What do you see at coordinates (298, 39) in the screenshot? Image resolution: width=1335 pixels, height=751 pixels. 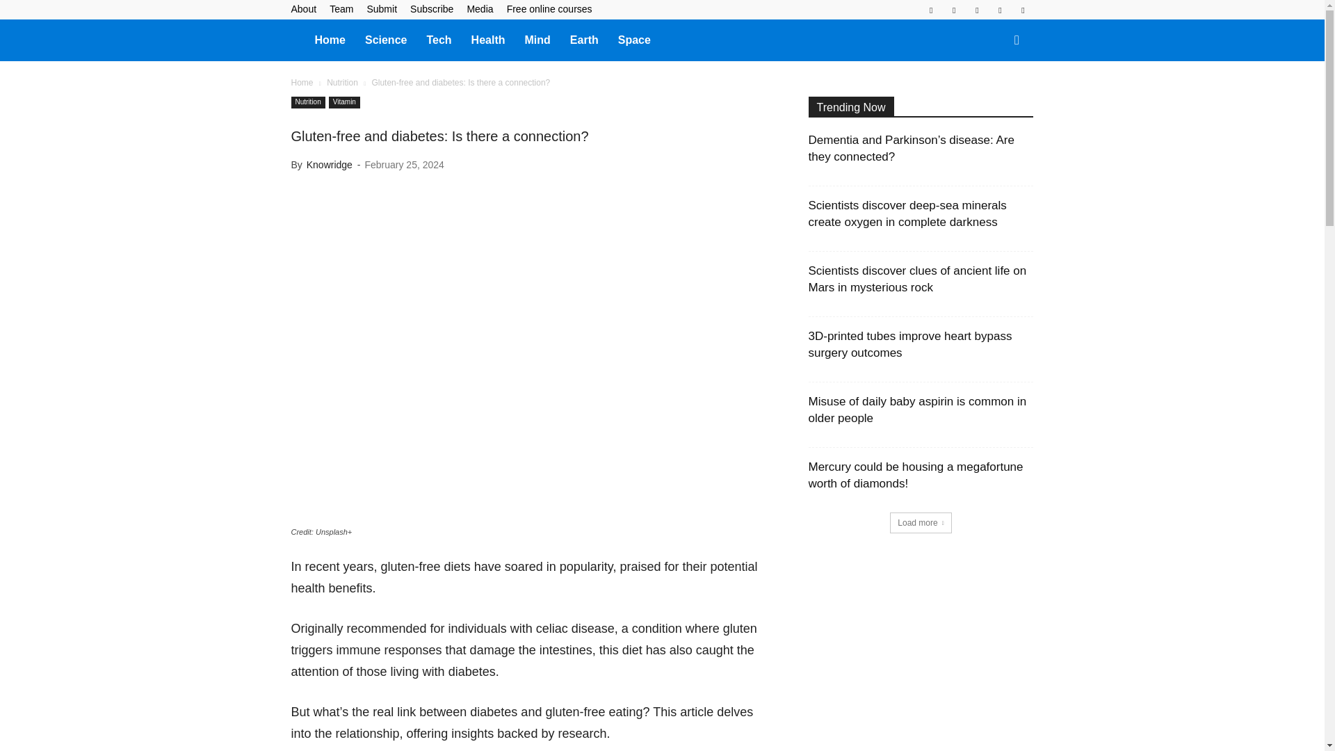 I see `Knowridge Science Report` at bounding box center [298, 39].